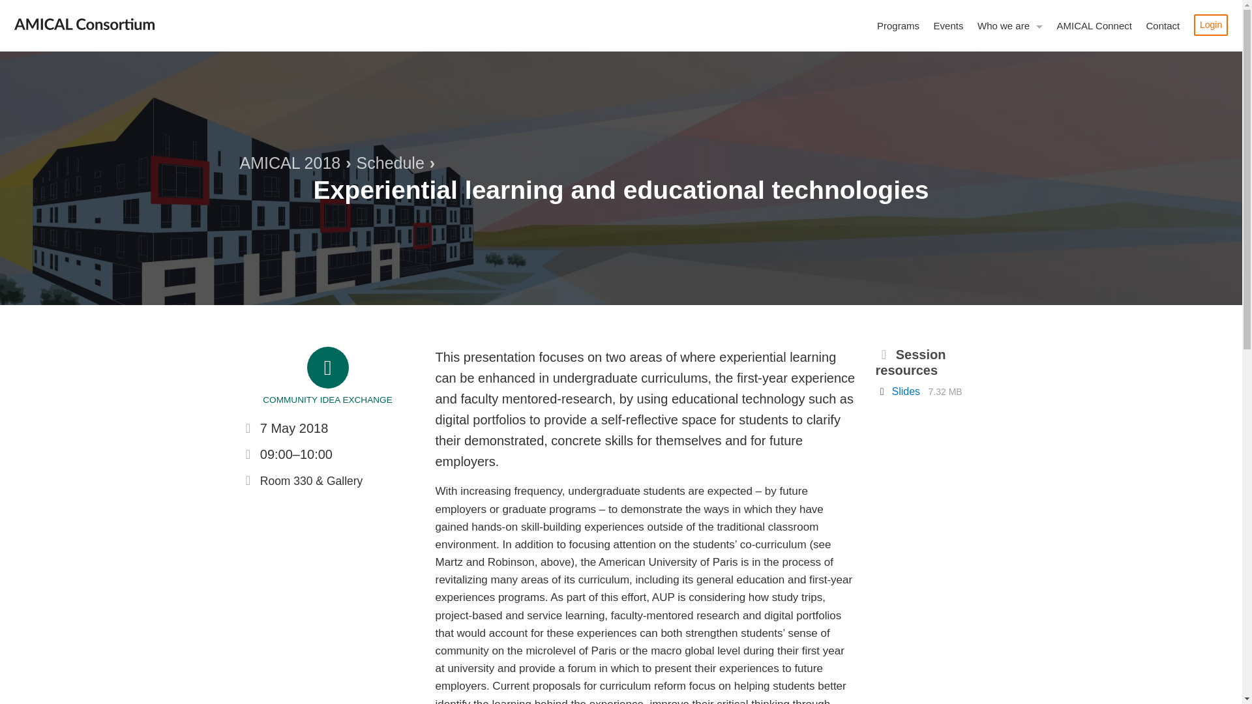  What do you see at coordinates (1211, 25) in the screenshot?
I see `Login` at bounding box center [1211, 25].